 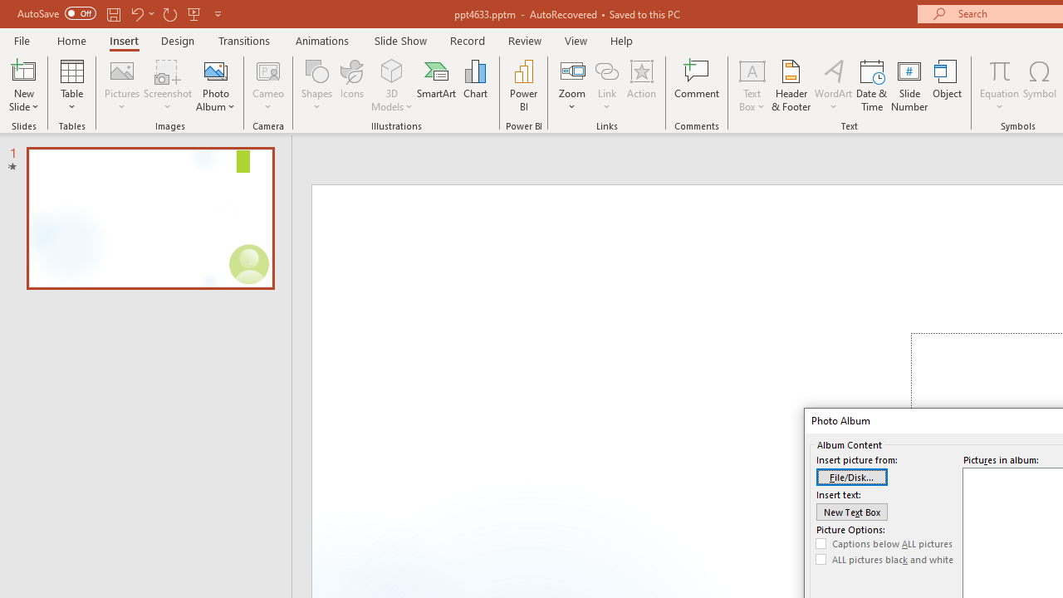 What do you see at coordinates (884, 544) in the screenshot?
I see `Captions below ALL pictures` at bounding box center [884, 544].